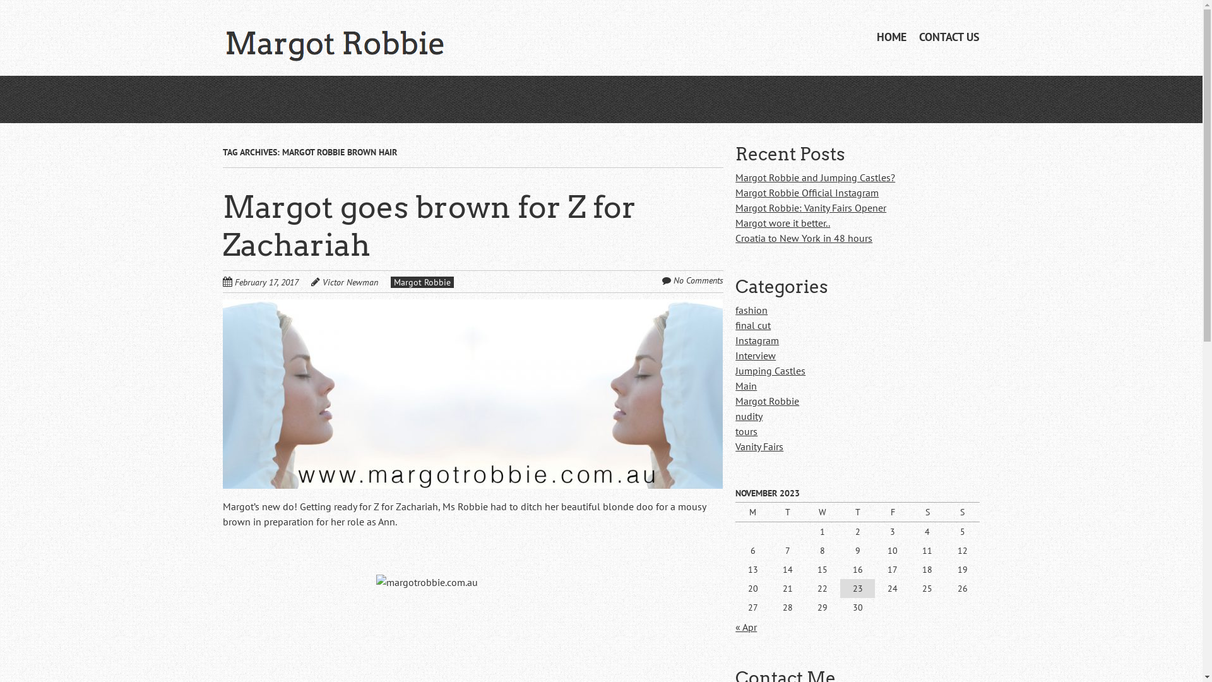 The height and width of the screenshot is (682, 1212). What do you see at coordinates (783, 223) in the screenshot?
I see `Margot wore it better..` at bounding box center [783, 223].